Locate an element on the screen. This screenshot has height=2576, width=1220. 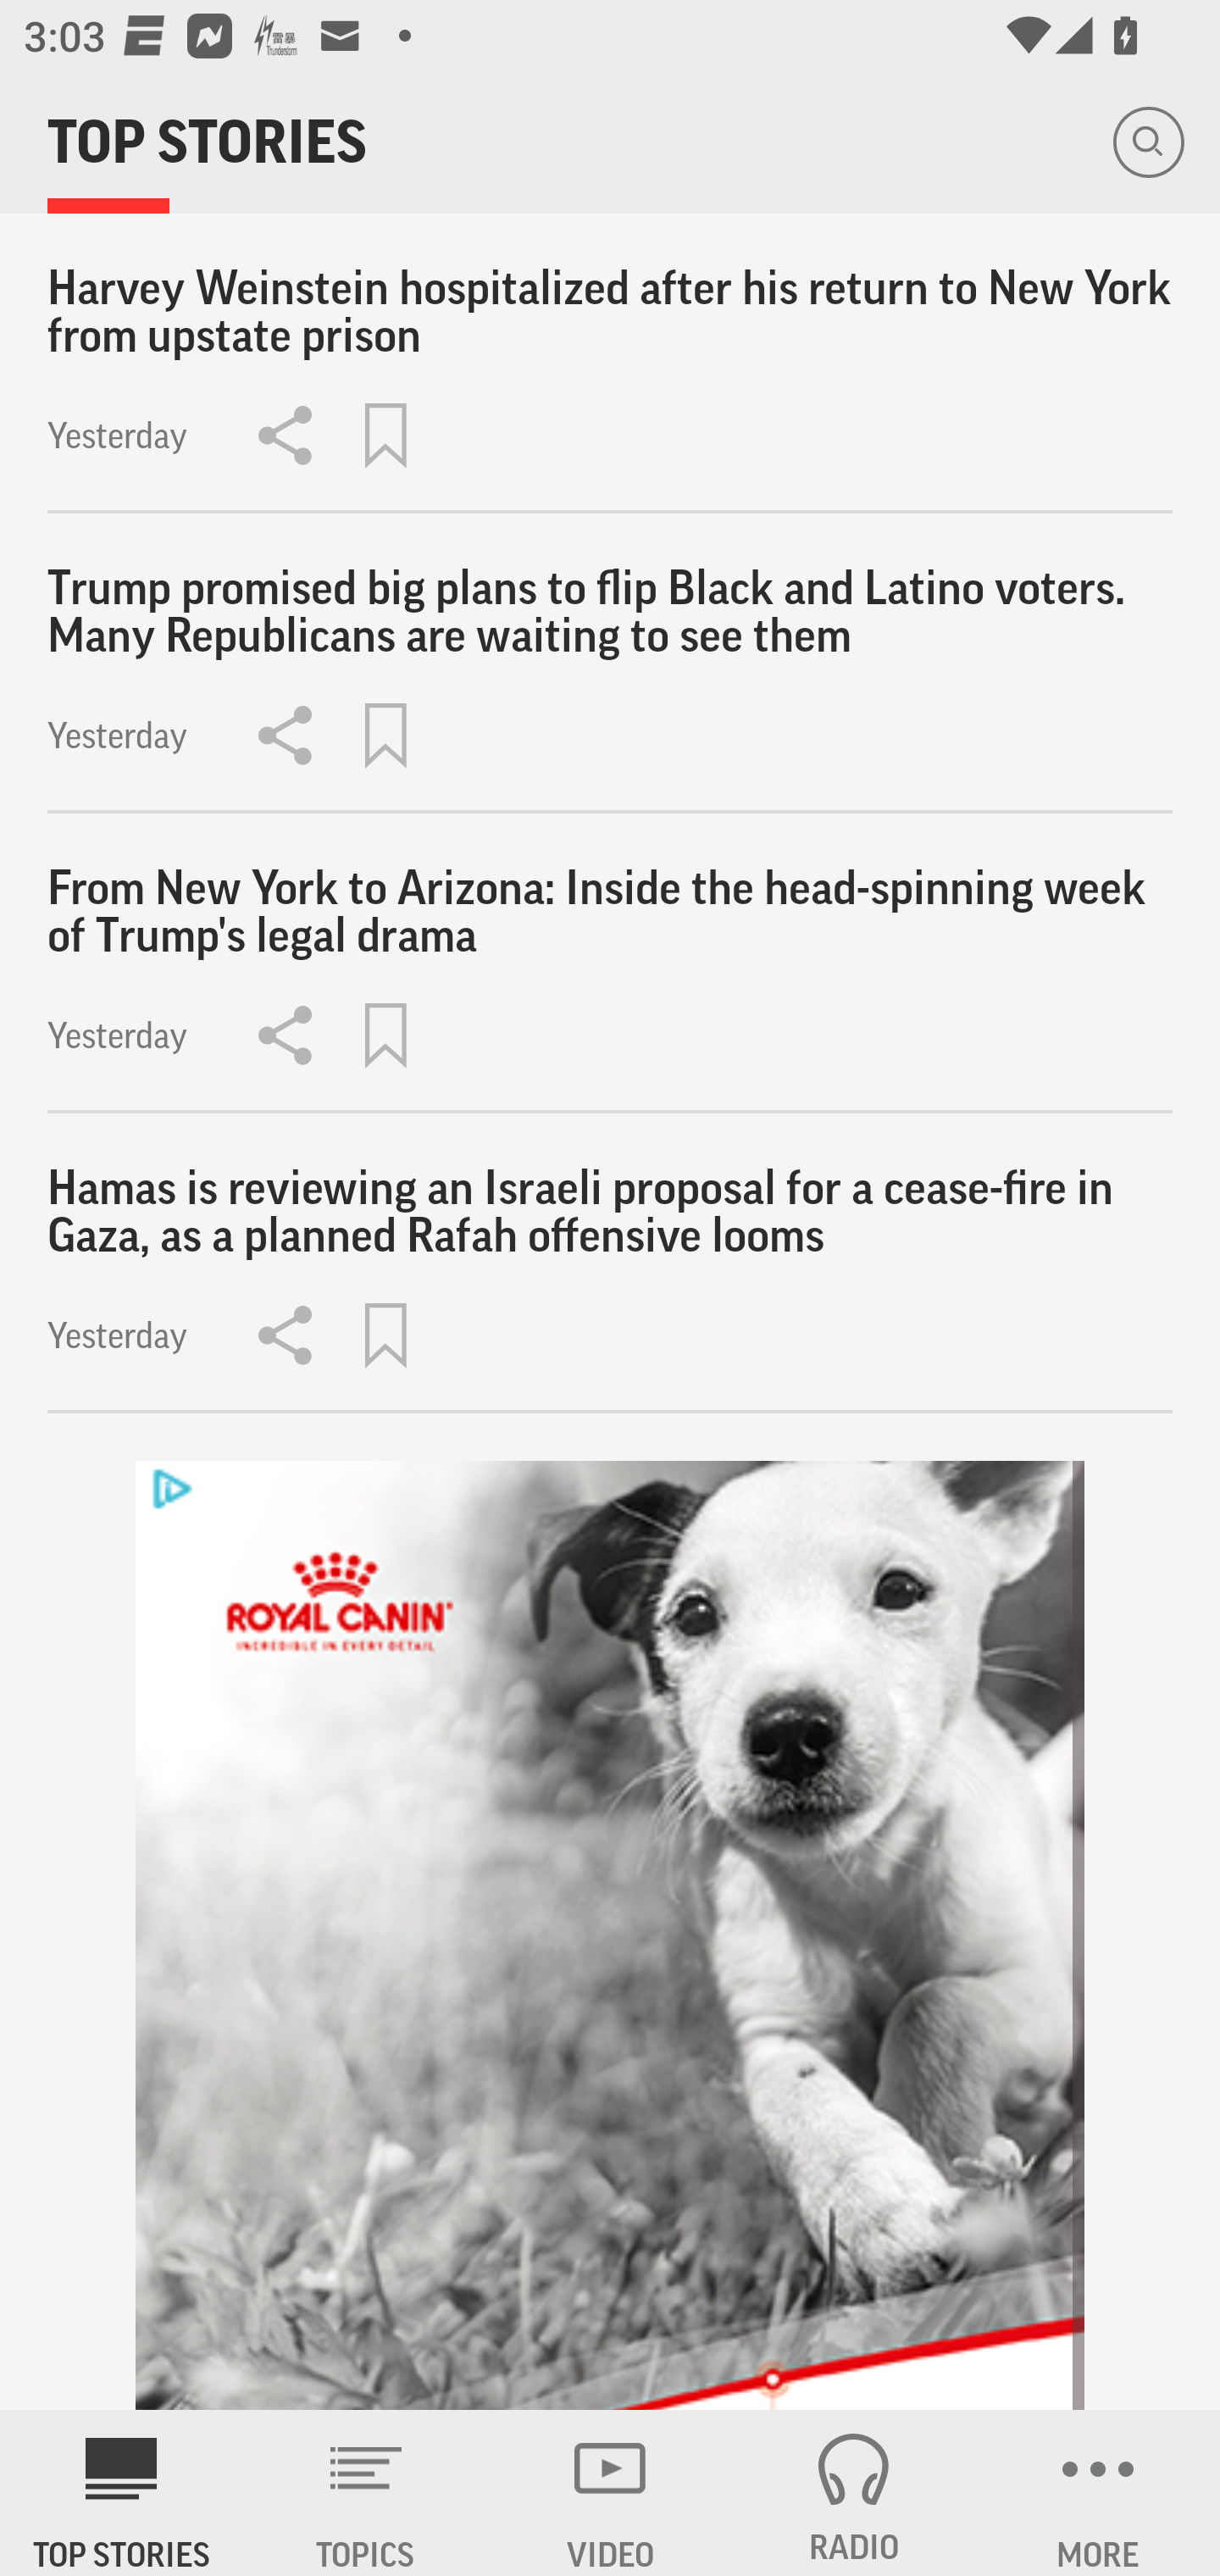
TOPICS is located at coordinates (366, 2493).